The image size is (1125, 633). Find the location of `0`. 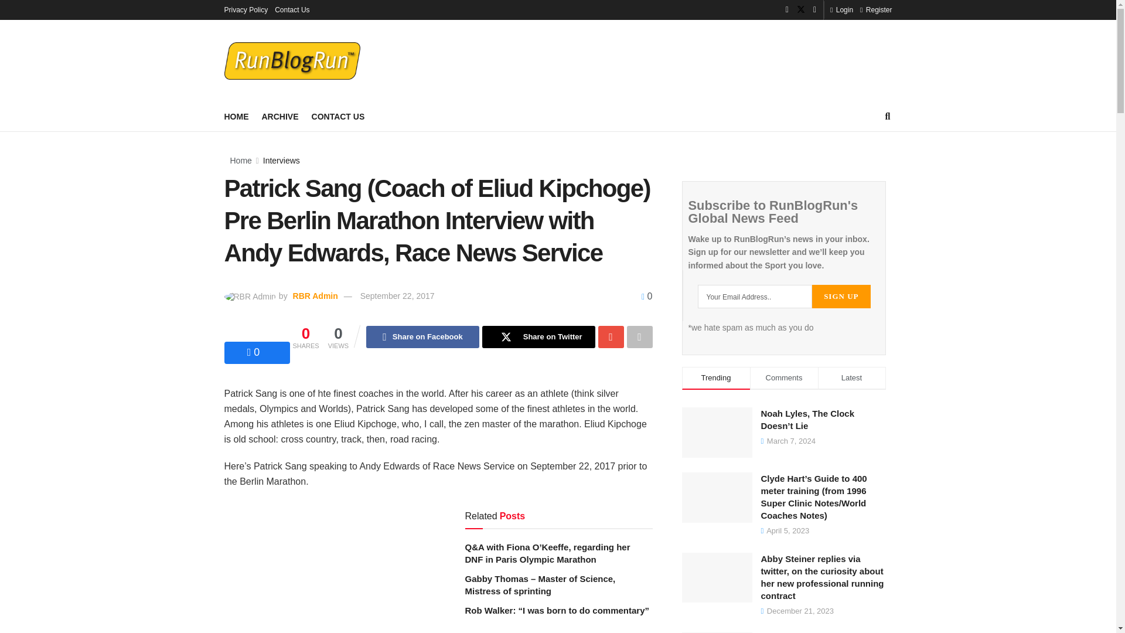

0 is located at coordinates (647, 296).